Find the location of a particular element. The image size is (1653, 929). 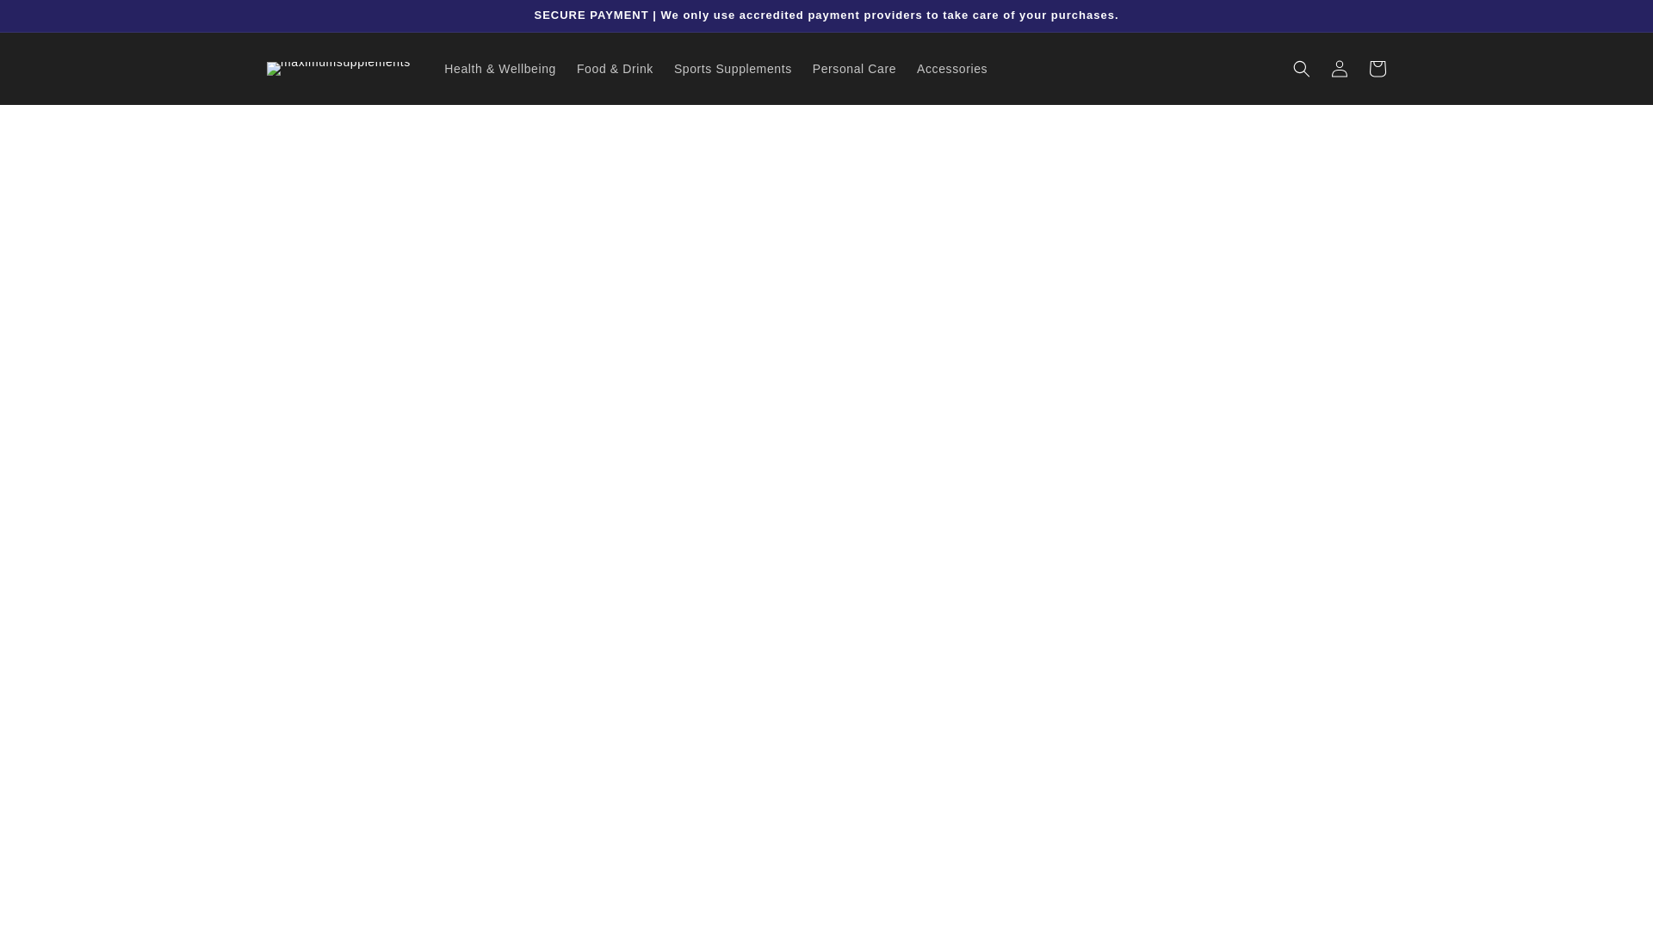

Accessories is located at coordinates (952, 69).